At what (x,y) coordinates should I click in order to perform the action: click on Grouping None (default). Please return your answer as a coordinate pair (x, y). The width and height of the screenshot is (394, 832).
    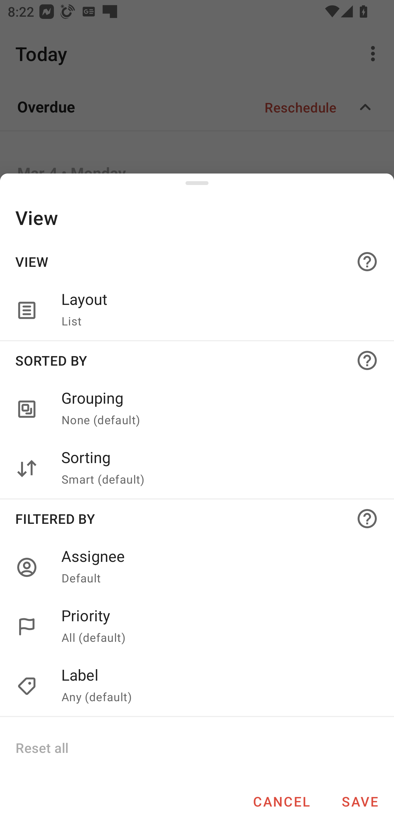
    Looking at the image, I should click on (197, 409).